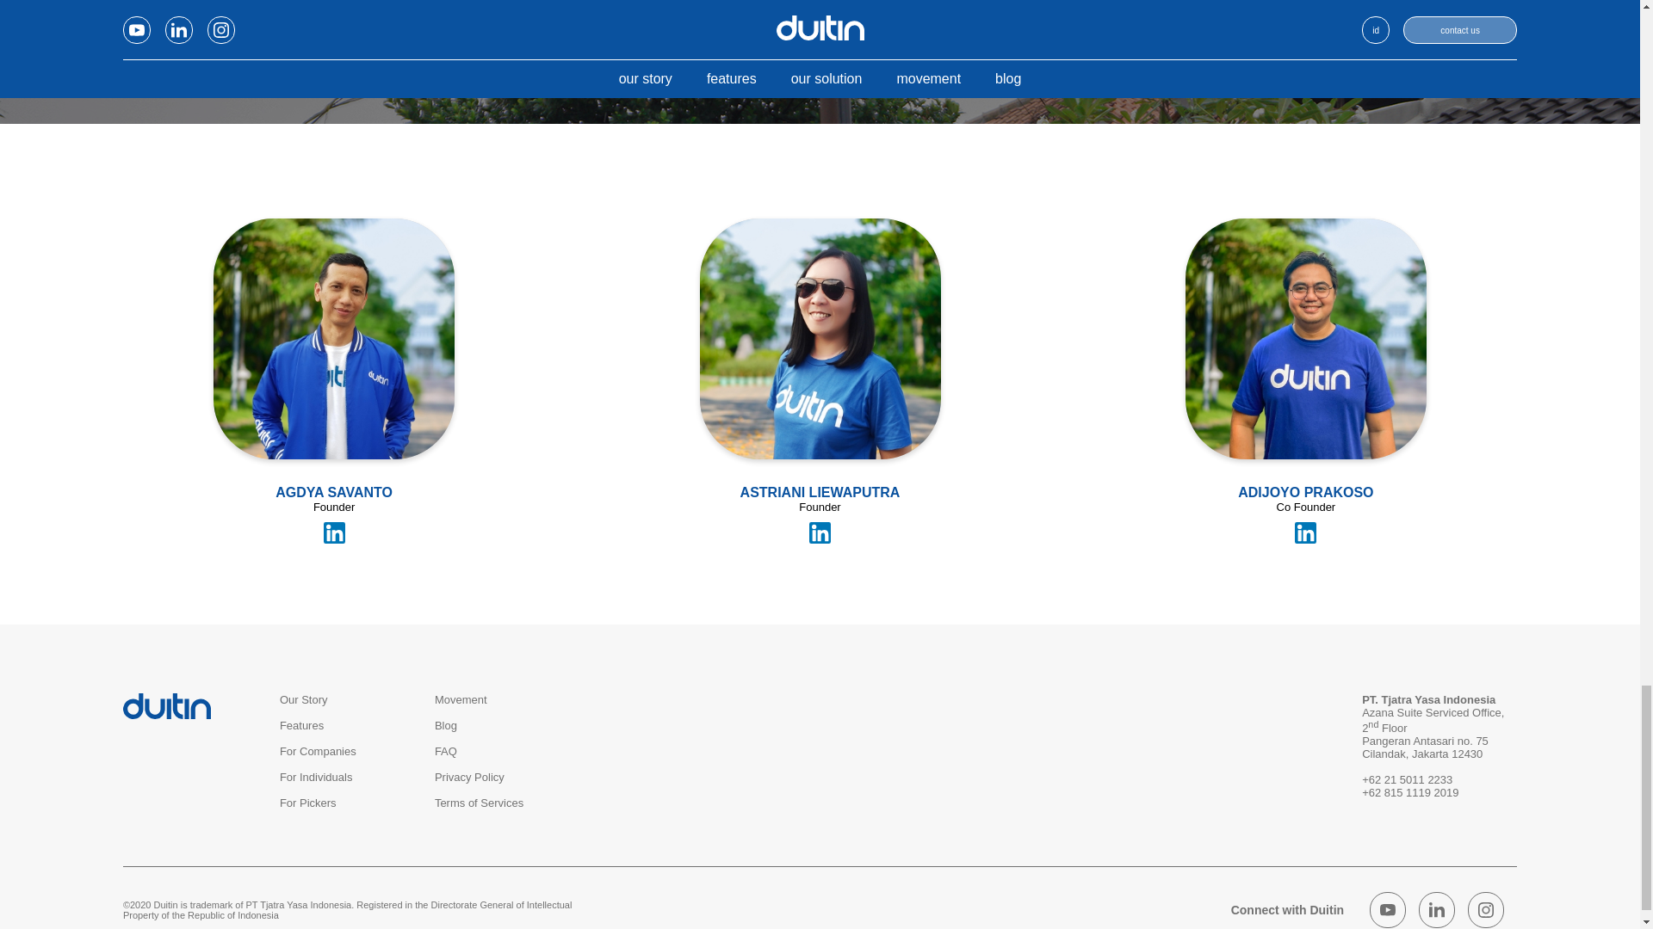 The image size is (1653, 929). Describe the element at coordinates (301, 725) in the screenshot. I see `Features` at that location.